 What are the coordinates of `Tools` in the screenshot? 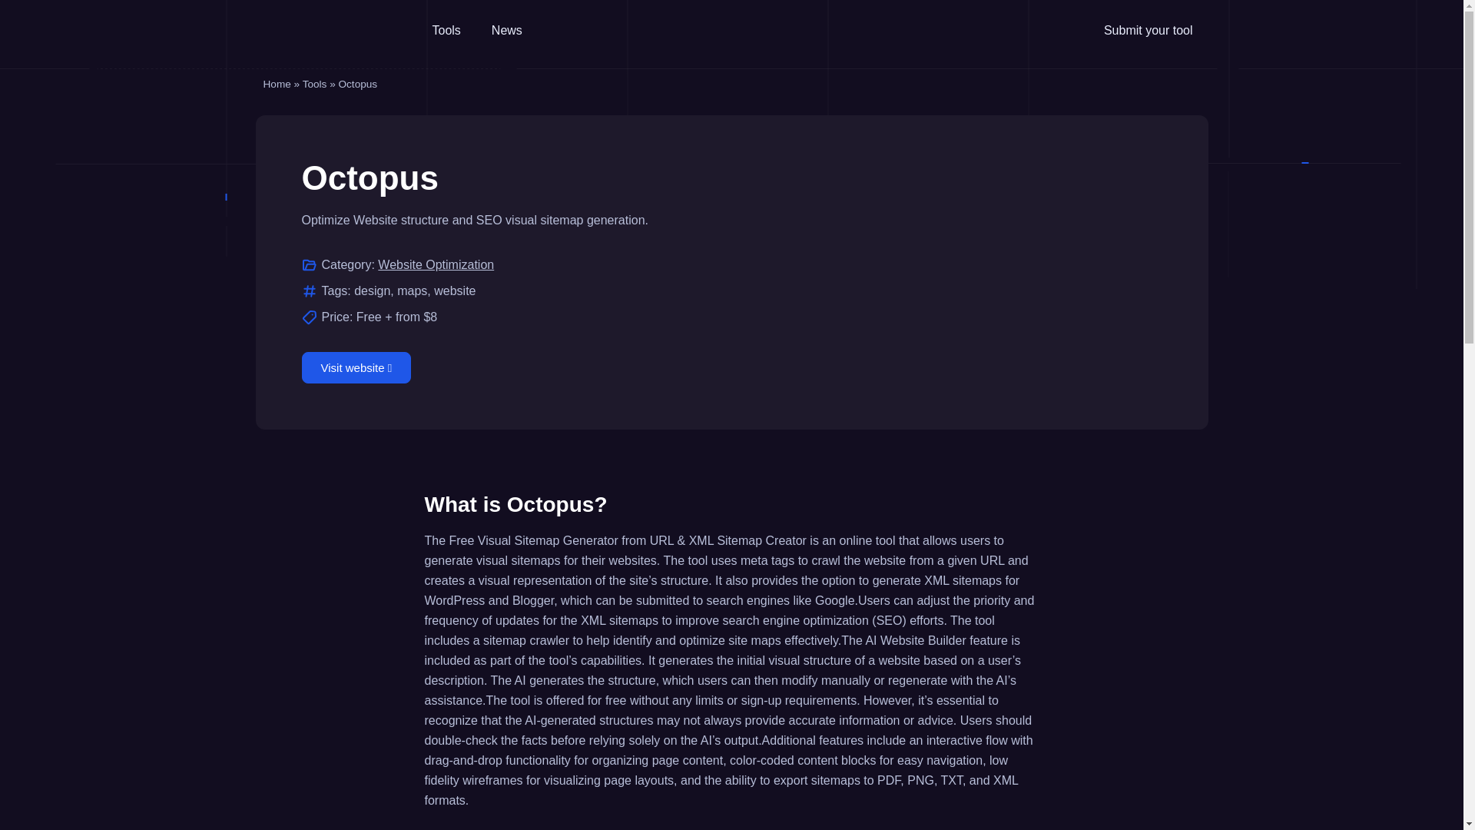 It's located at (315, 83).